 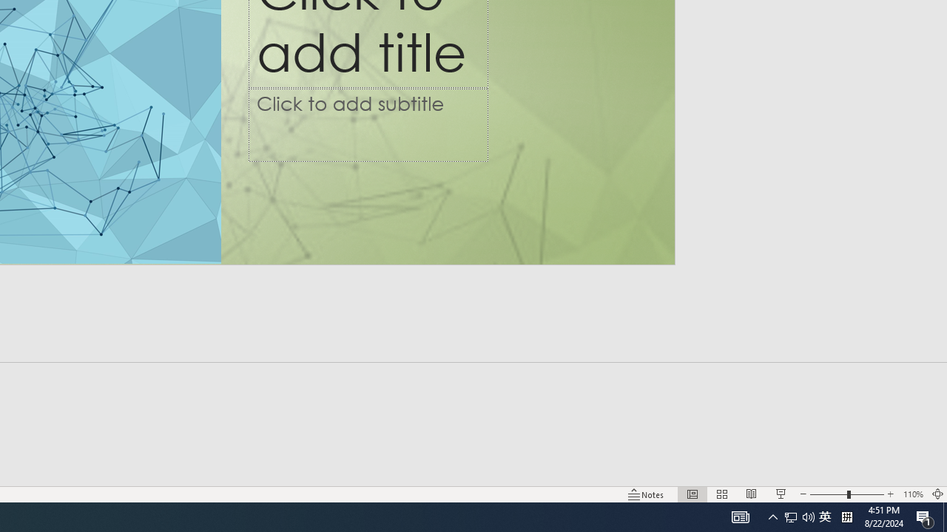 I want to click on Tray Input Indicator - Chinese (Simplified, China), so click(x=846, y=517).